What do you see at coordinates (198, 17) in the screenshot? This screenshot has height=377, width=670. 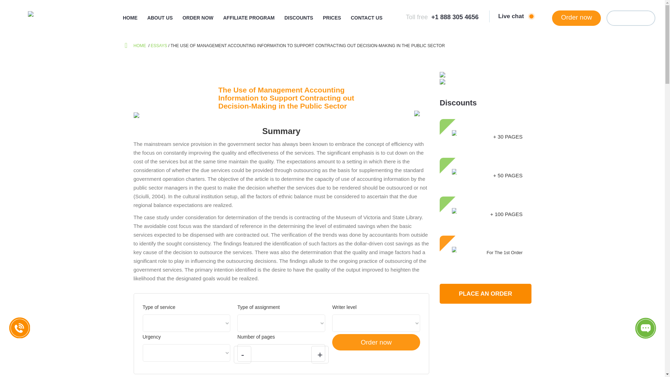 I see `ORDER NOW` at bounding box center [198, 17].